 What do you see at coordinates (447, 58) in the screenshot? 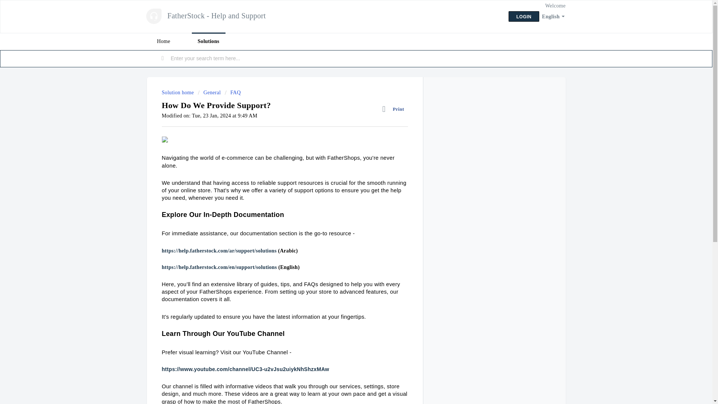
I see `Check ticket status` at bounding box center [447, 58].